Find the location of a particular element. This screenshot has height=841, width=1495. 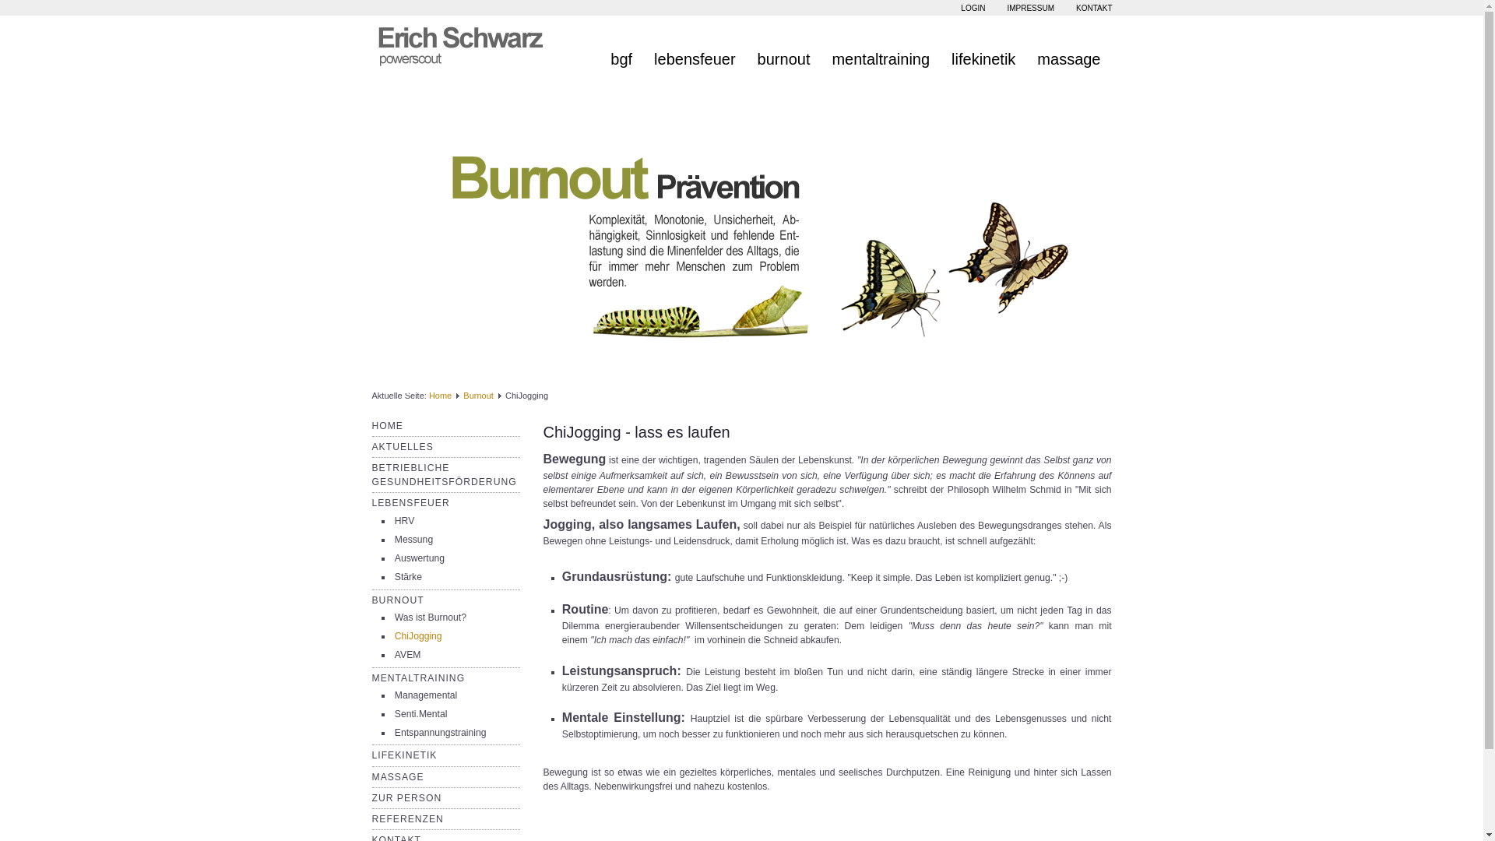

REFERENZEN is located at coordinates (408, 819).